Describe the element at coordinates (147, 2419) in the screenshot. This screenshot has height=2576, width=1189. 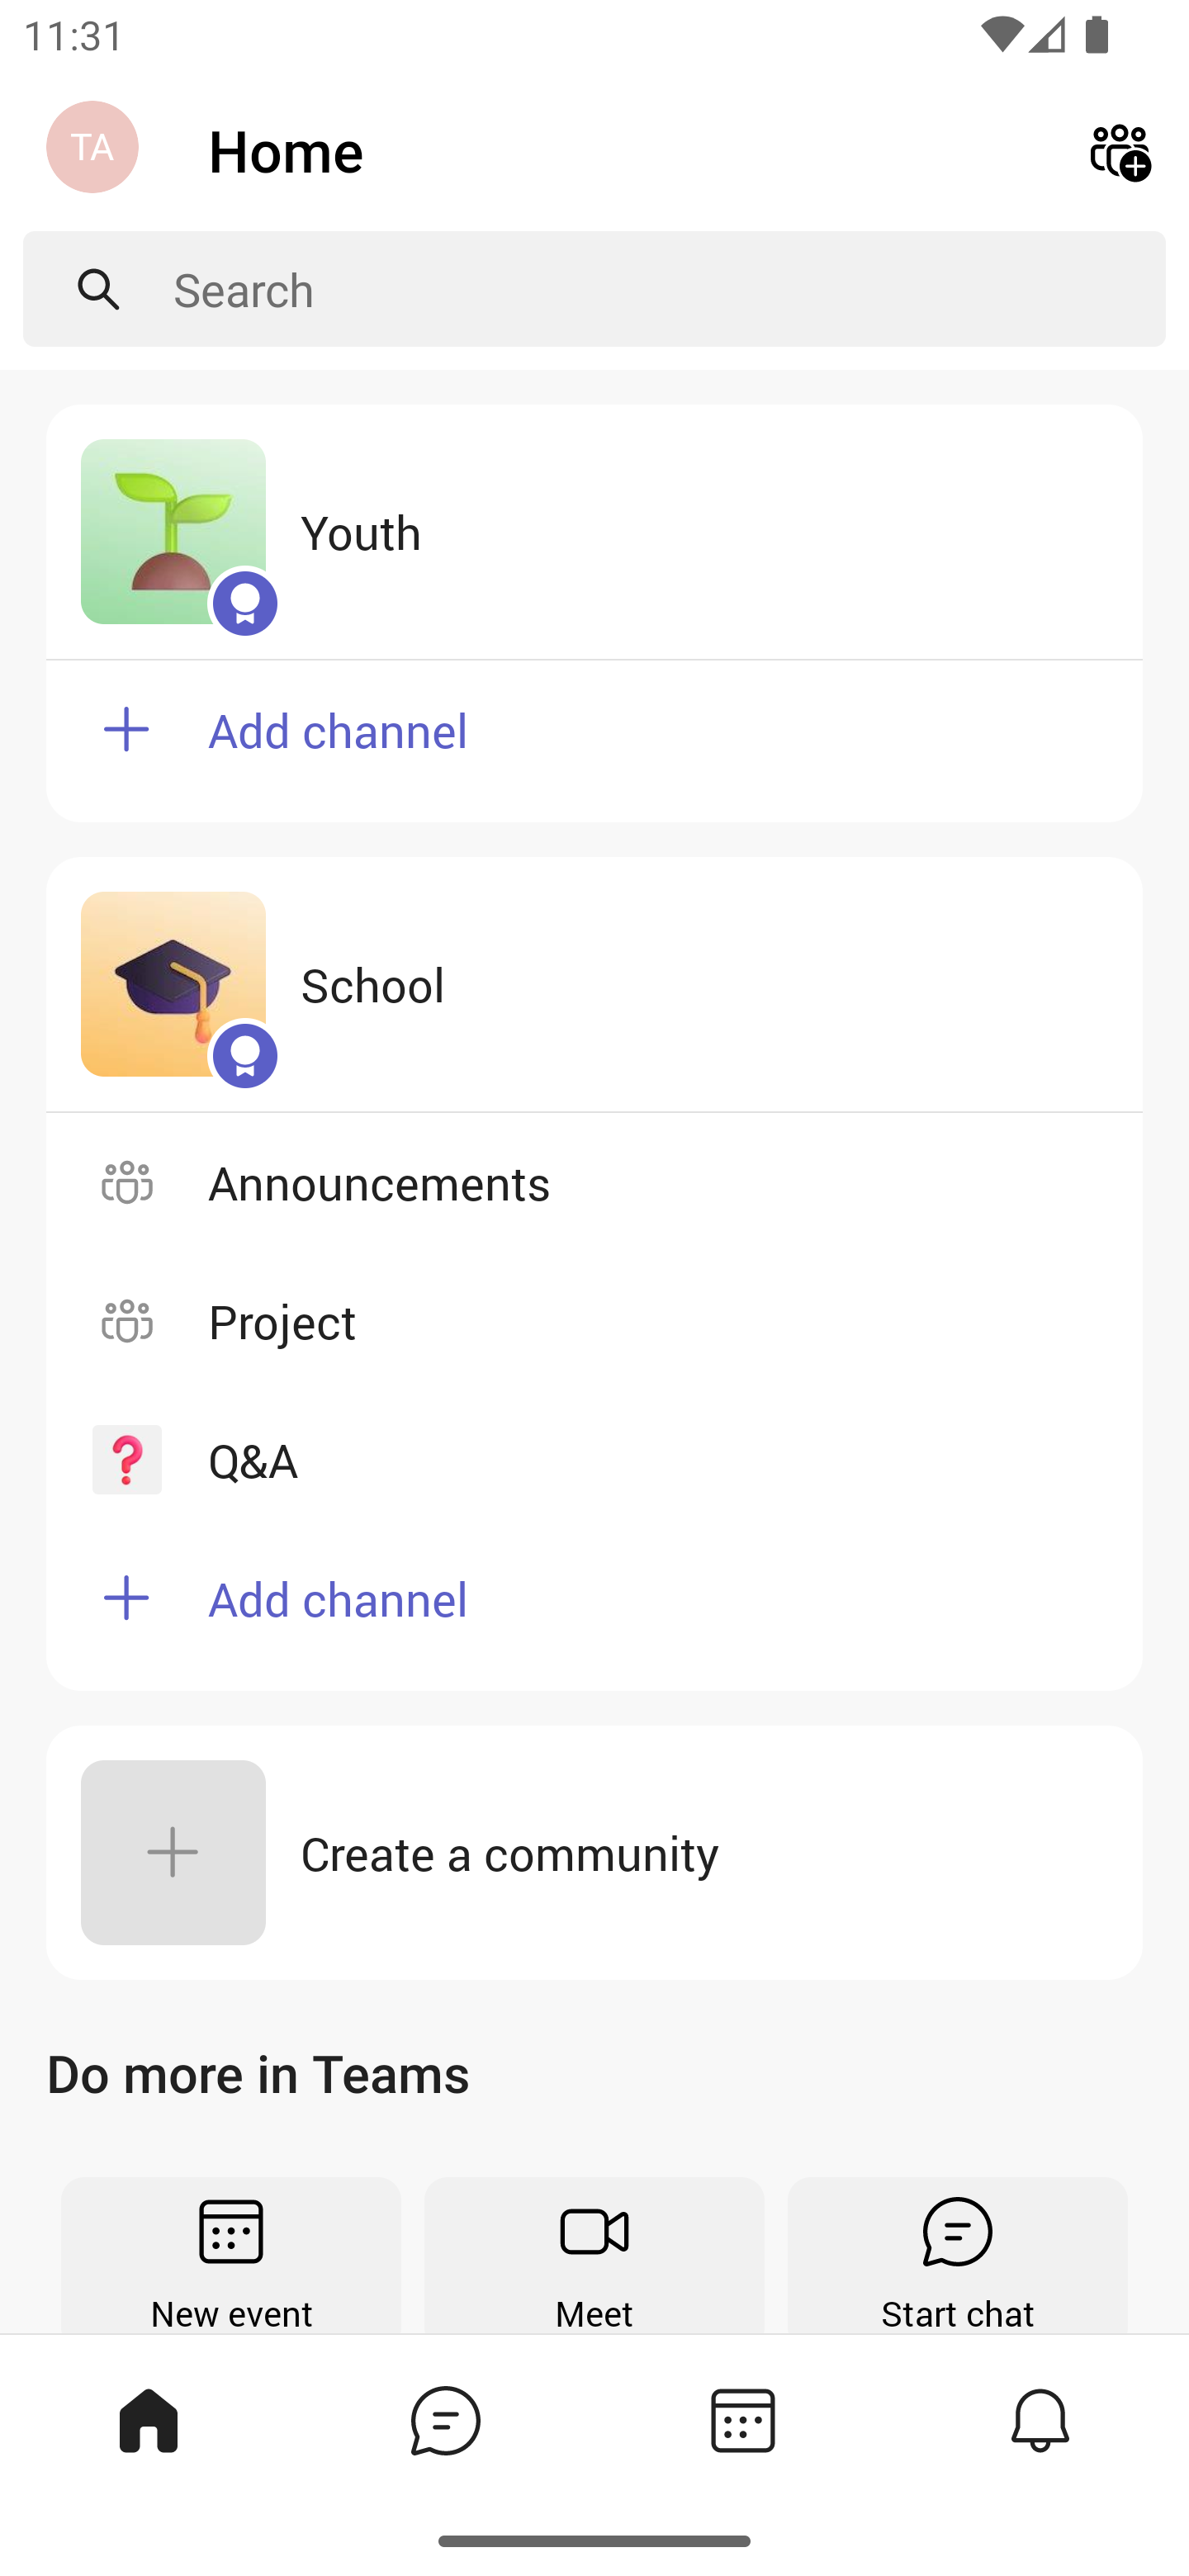
I see `Home tab, 1 of 4` at that location.